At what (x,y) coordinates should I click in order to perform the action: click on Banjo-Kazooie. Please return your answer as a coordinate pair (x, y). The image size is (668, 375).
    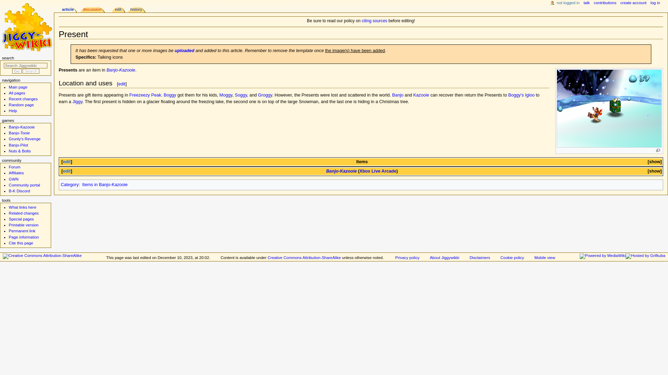
    Looking at the image, I should click on (121, 70).